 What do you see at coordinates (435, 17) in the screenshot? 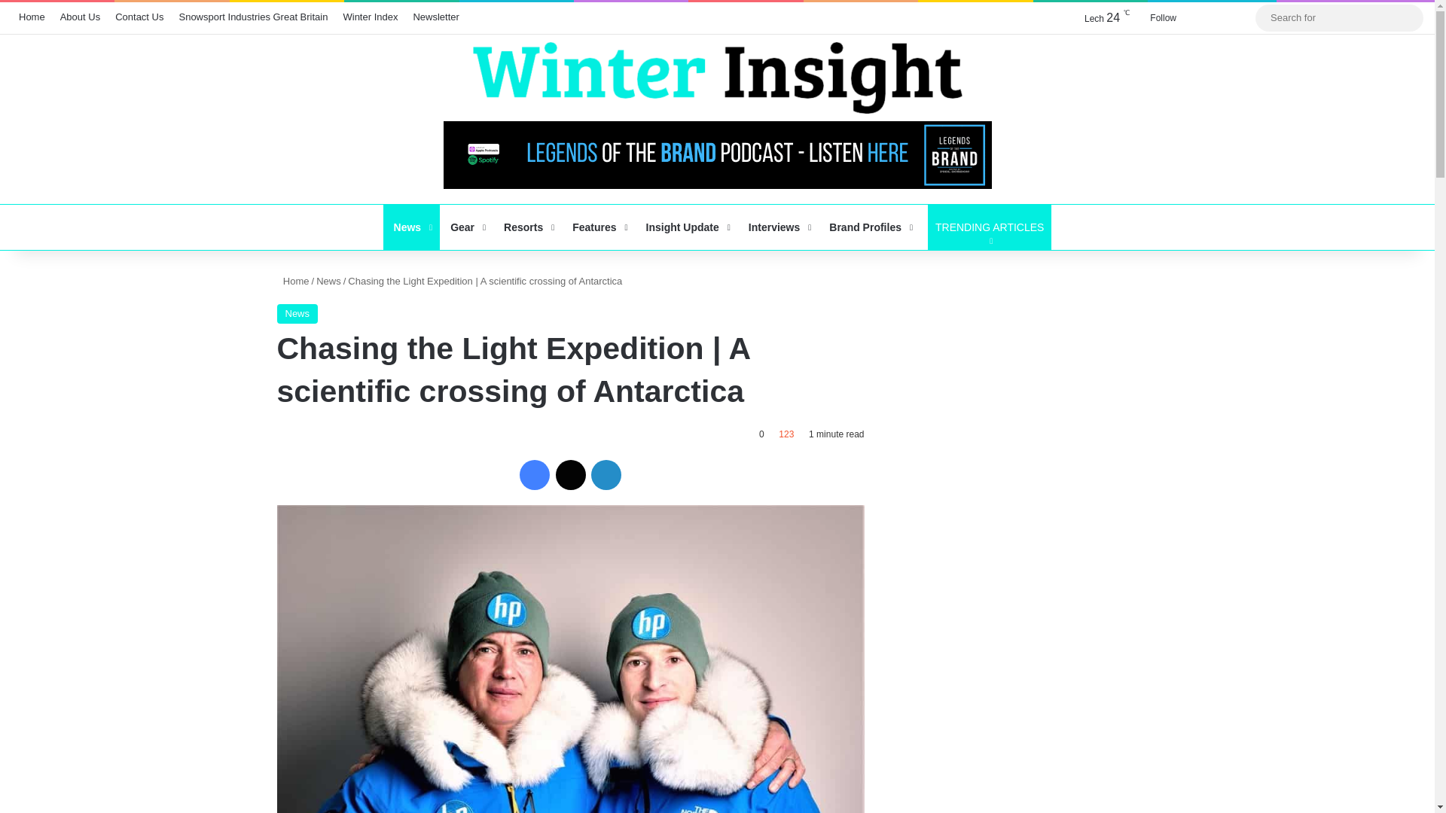
I see `Newsletter` at bounding box center [435, 17].